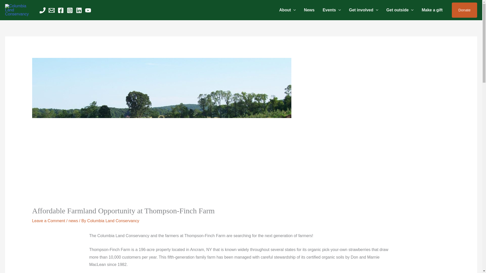 Image resolution: width=486 pixels, height=273 pixels. I want to click on News, so click(309, 10).